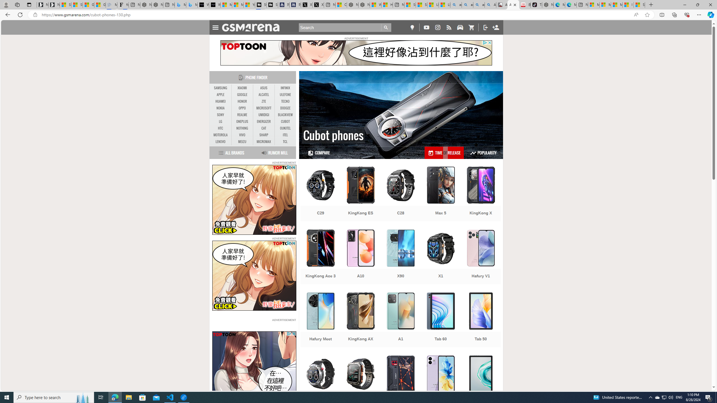  Describe the element at coordinates (285, 88) in the screenshot. I see `INFINIX` at that location.